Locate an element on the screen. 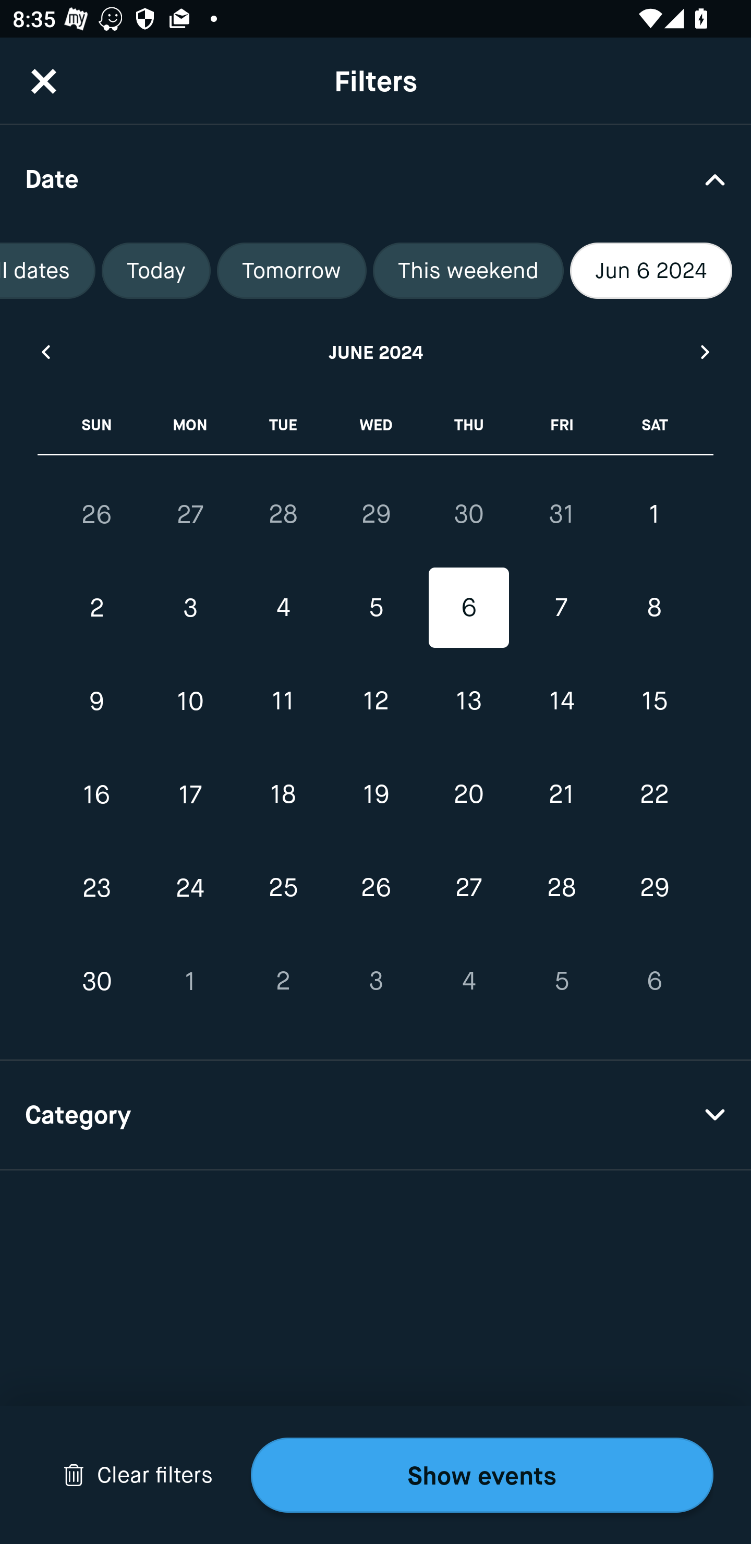  25 is located at coordinates (283, 888).